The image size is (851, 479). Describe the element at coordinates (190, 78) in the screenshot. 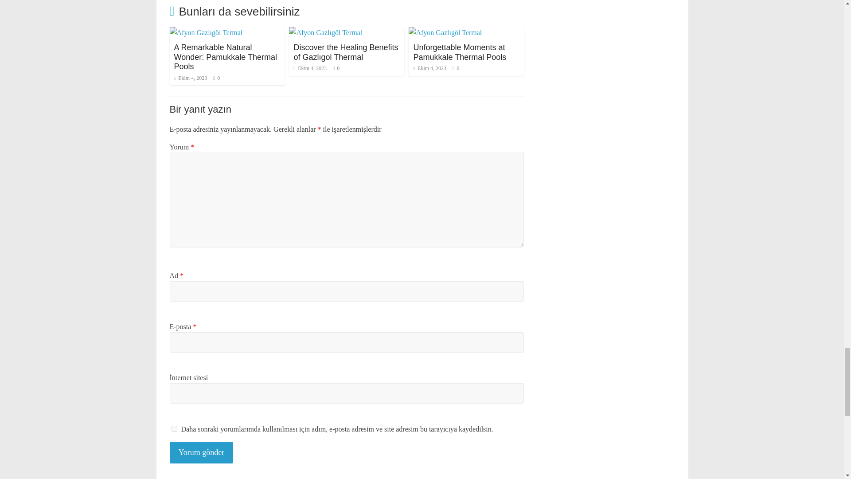

I see `Ekim 4, 2023` at that location.